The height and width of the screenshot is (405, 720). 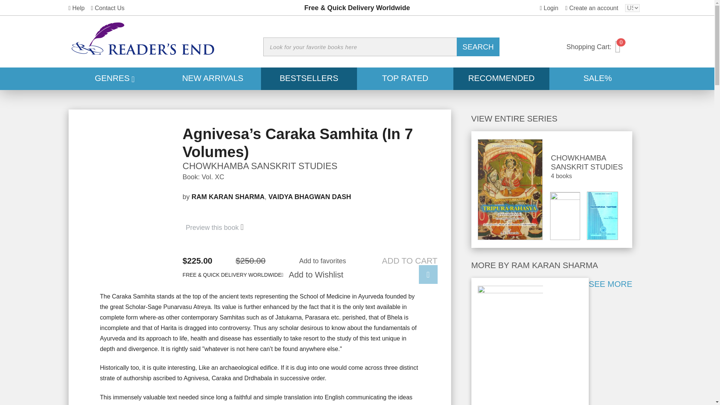 I want to click on RAM KARAN SHARMA, so click(x=228, y=196).